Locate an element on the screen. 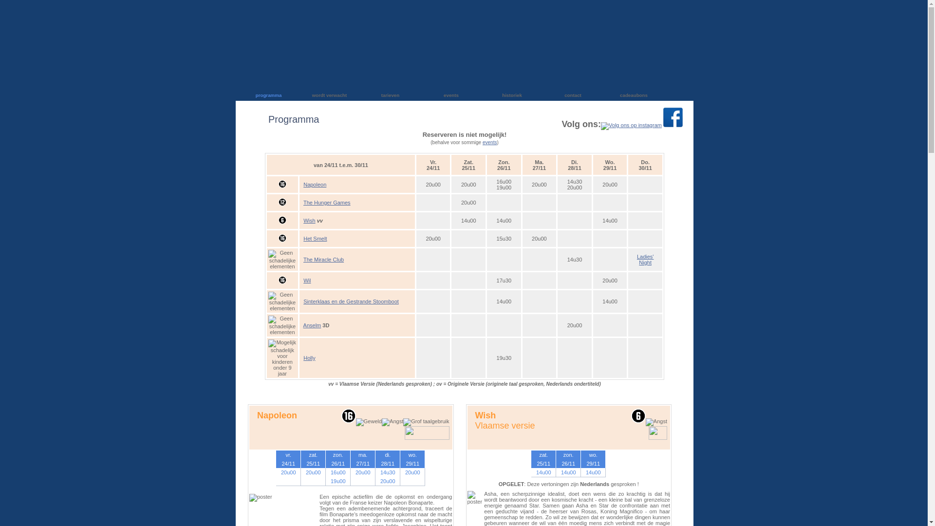 This screenshot has height=526, width=935. tarieven is located at coordinates (391, 95).